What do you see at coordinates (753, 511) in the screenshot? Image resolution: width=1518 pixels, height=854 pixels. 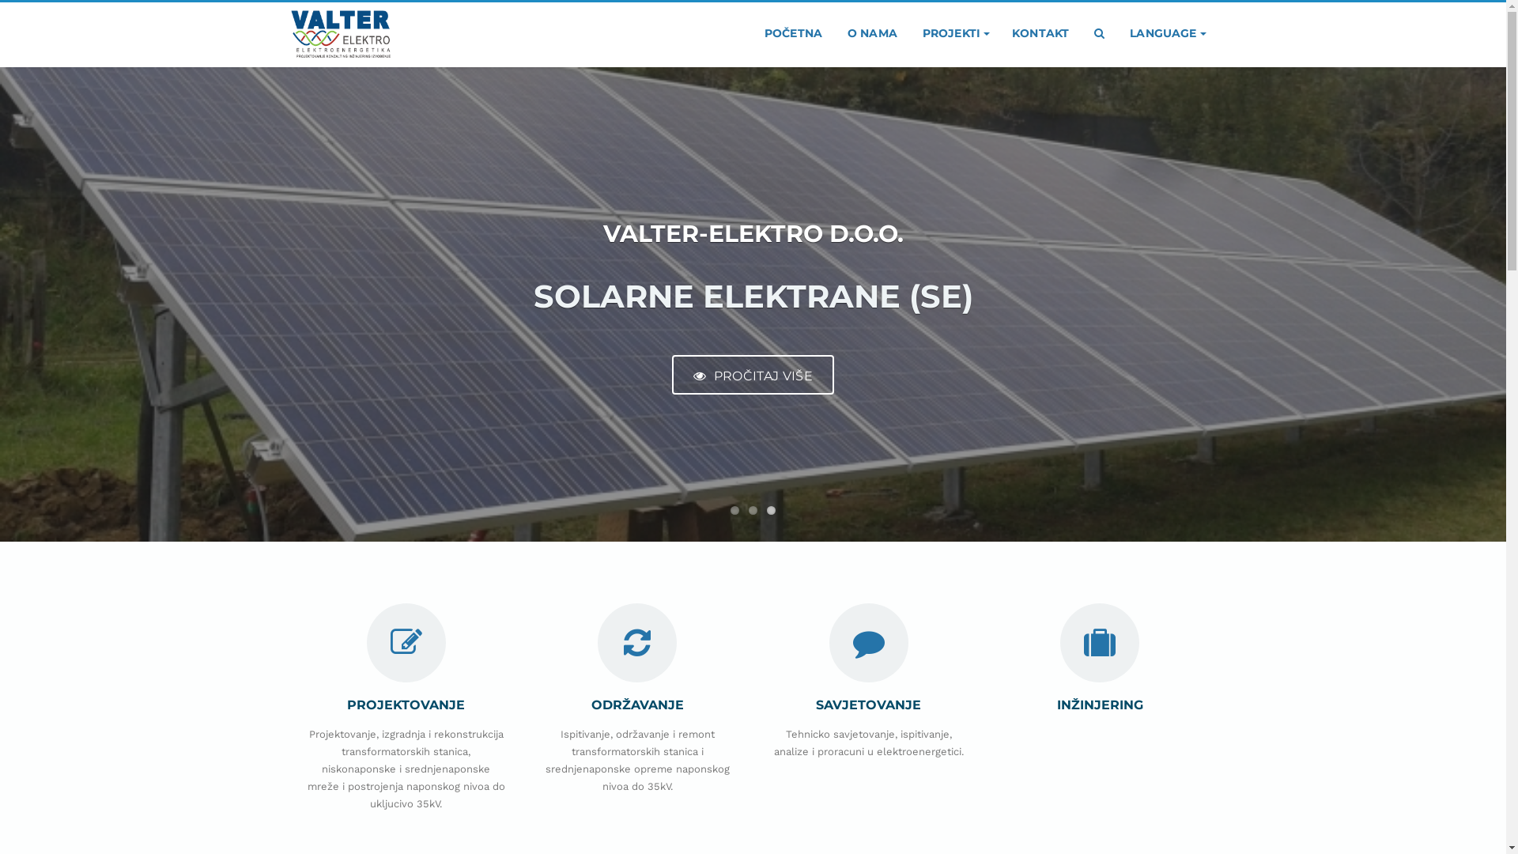 I see `2` at bounding box center [753, 511].